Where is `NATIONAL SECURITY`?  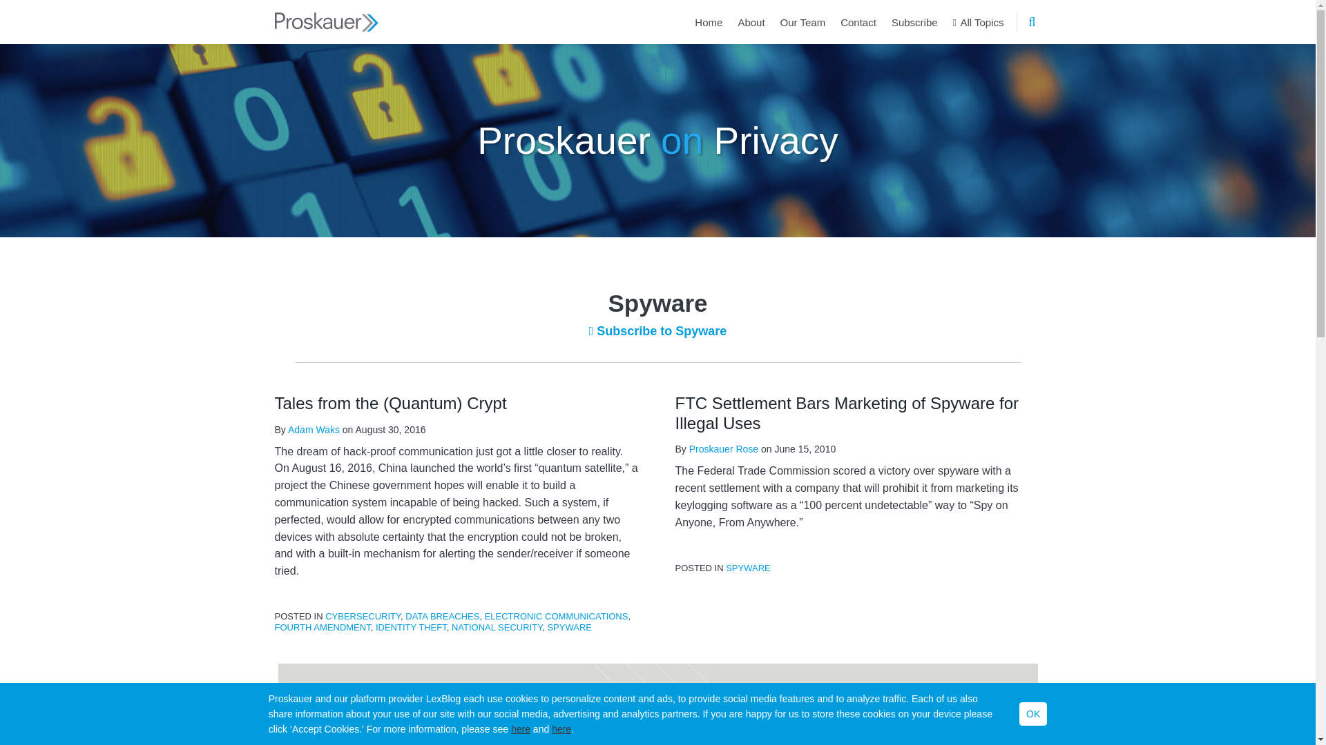 NATIONAL SECURITY is located at coordinates (497, 626).